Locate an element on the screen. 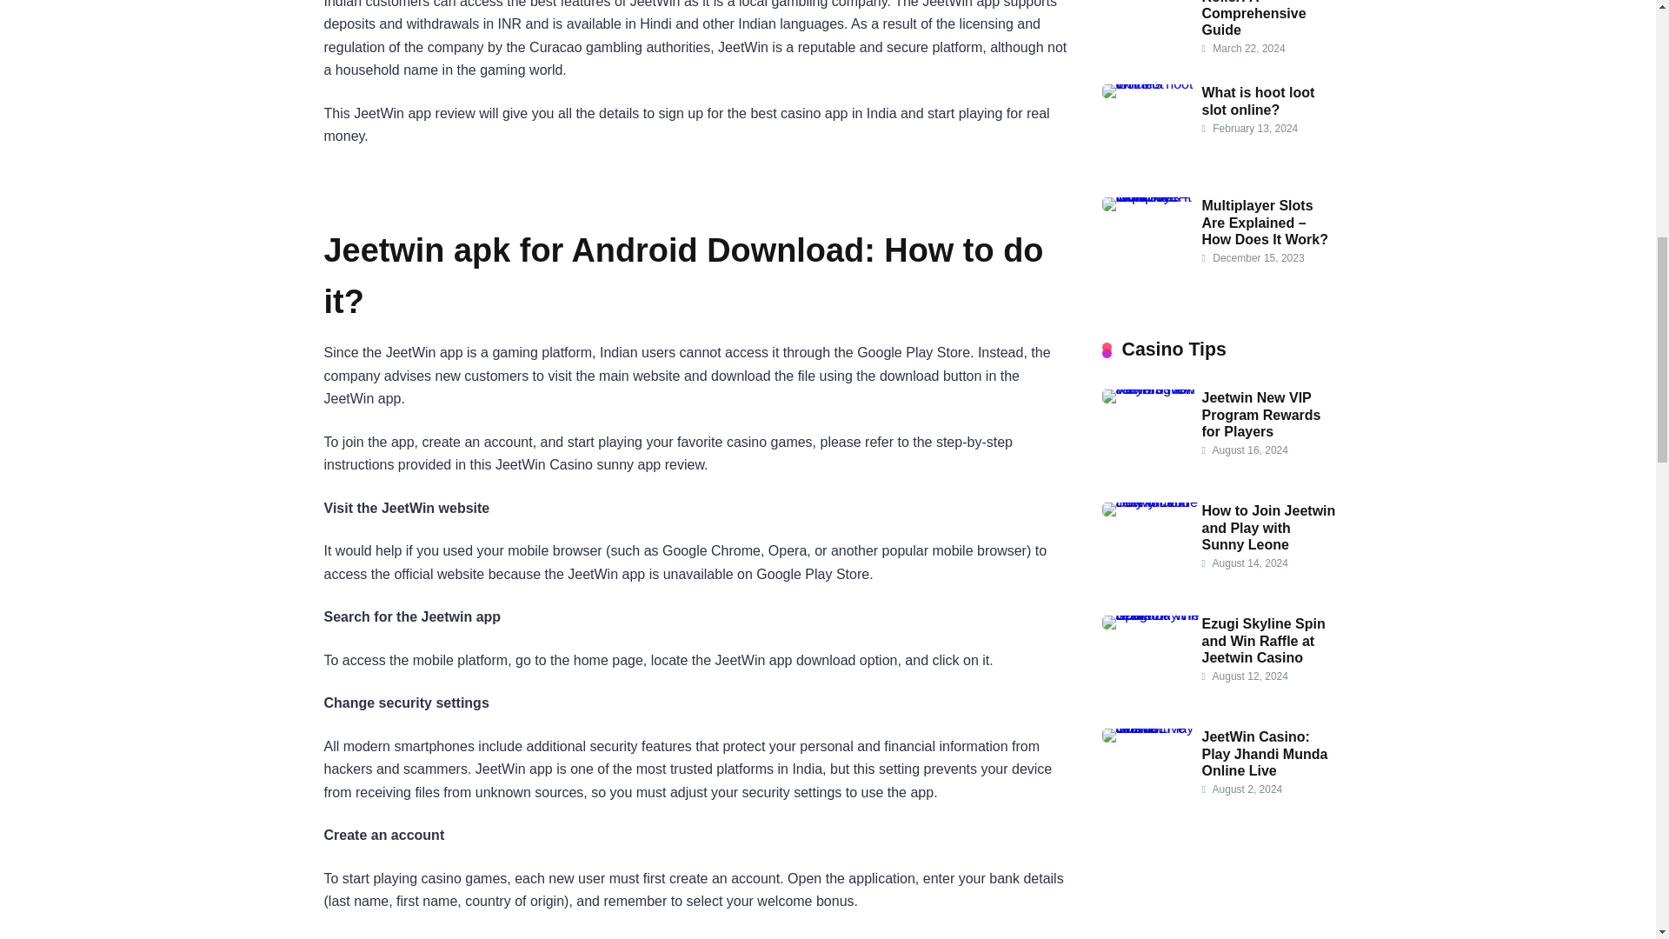 The height and width of the screenshot is (939, 1669). How to Join Jeetwin and Play with Sunny Leone is located at coordinates (1151, 503).